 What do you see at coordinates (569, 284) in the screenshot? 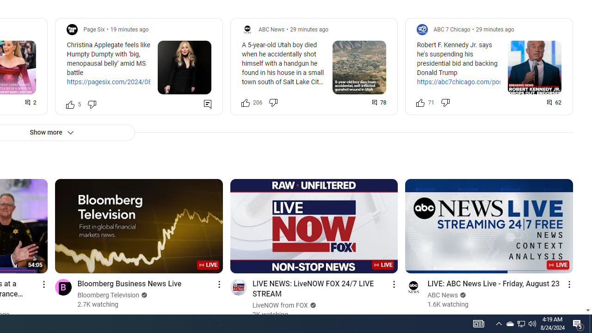
I see `Action menu` at bounding box center [569, 284].